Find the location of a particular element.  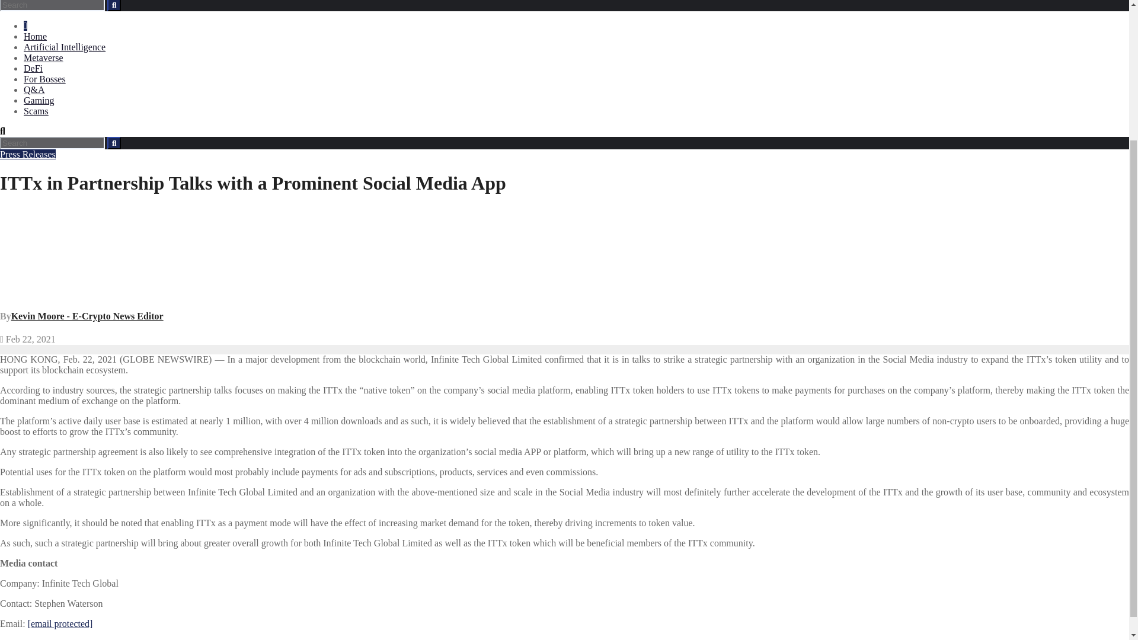

Artificial Intelligence is located at coordinates (65, 47).